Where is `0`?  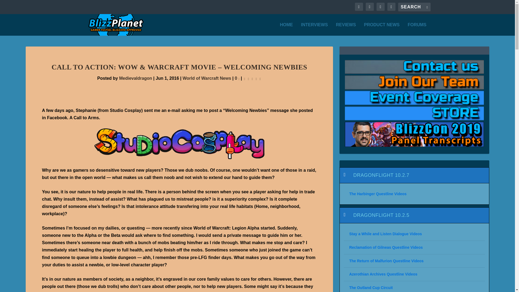
0 is located at coordinates (237, 78).